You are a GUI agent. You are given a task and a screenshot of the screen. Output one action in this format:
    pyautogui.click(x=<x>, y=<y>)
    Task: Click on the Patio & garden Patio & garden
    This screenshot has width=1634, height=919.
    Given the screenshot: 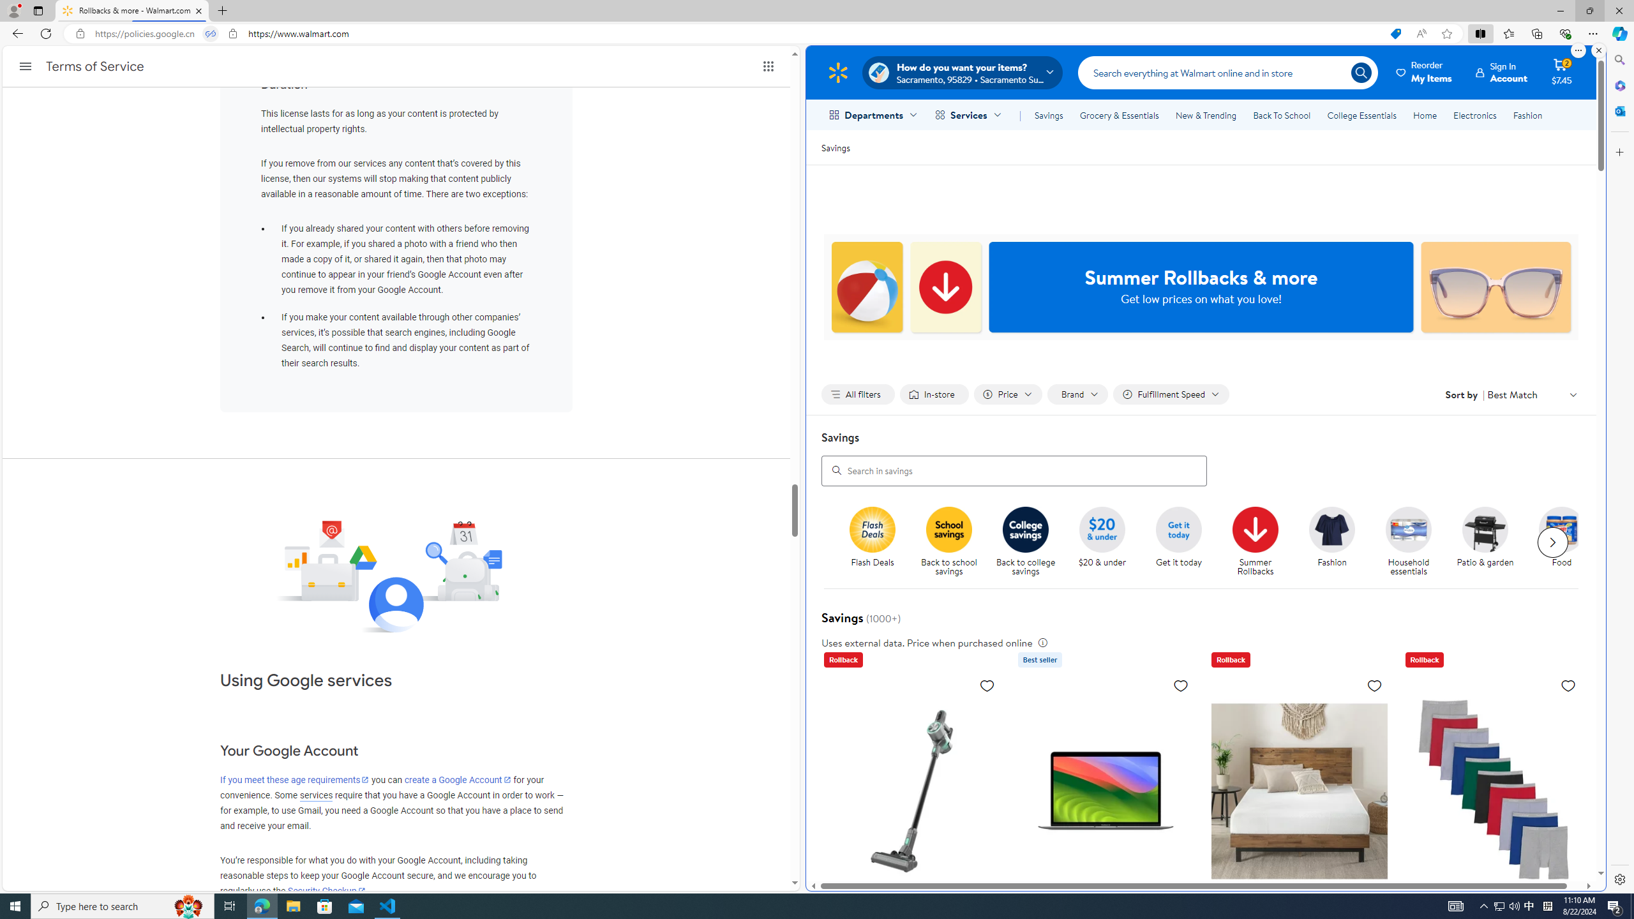 What is the action you would take?
    pyautogui.click(x=1485, y=537)
    